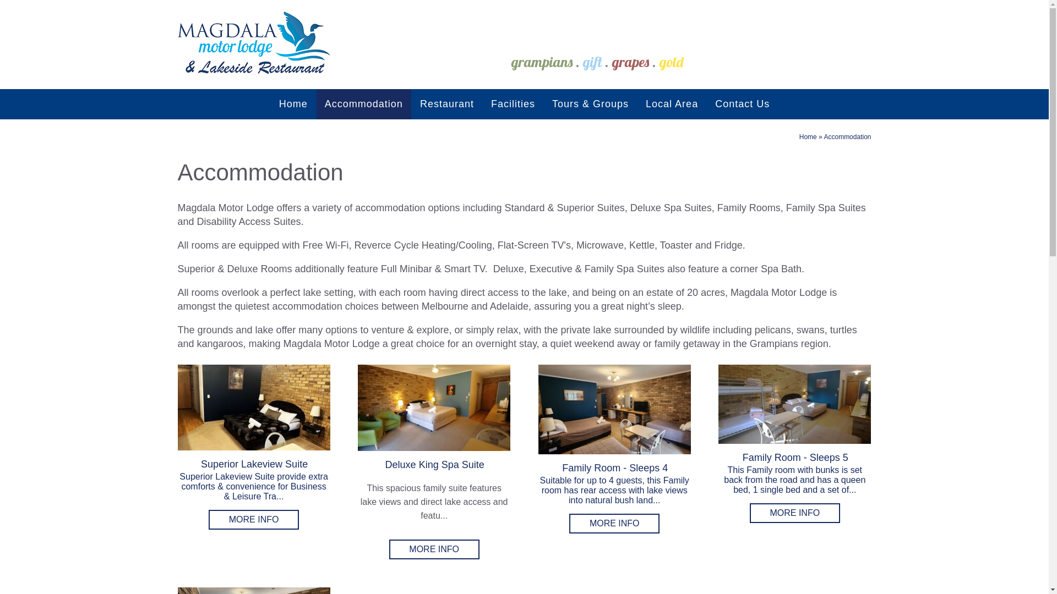  Describe the element at coordinates (795, 513) in the screenshot. I see `MORE INFO` at that location.